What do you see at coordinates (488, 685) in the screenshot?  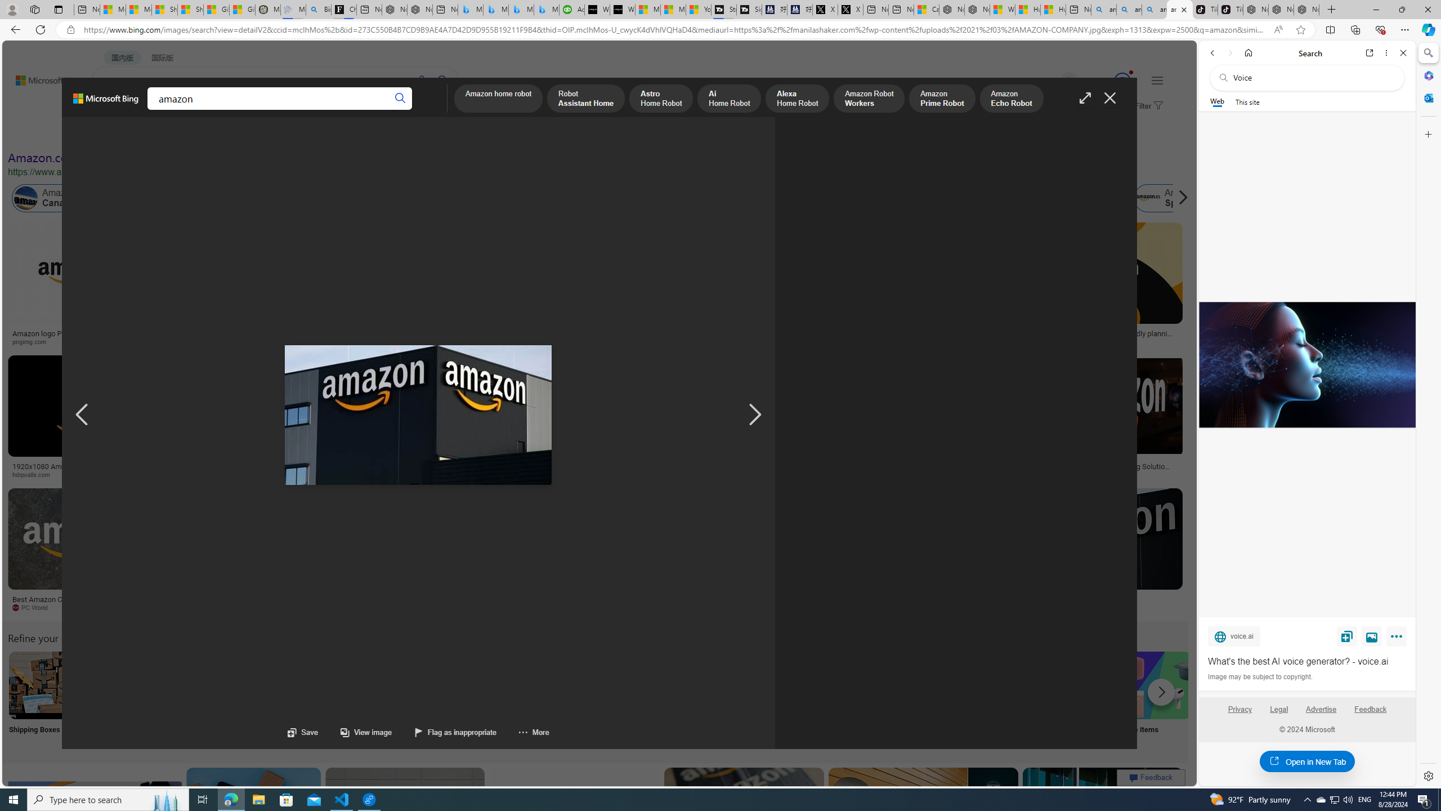 I see `Amazon Retail Store` at bounding box center [488, 685].